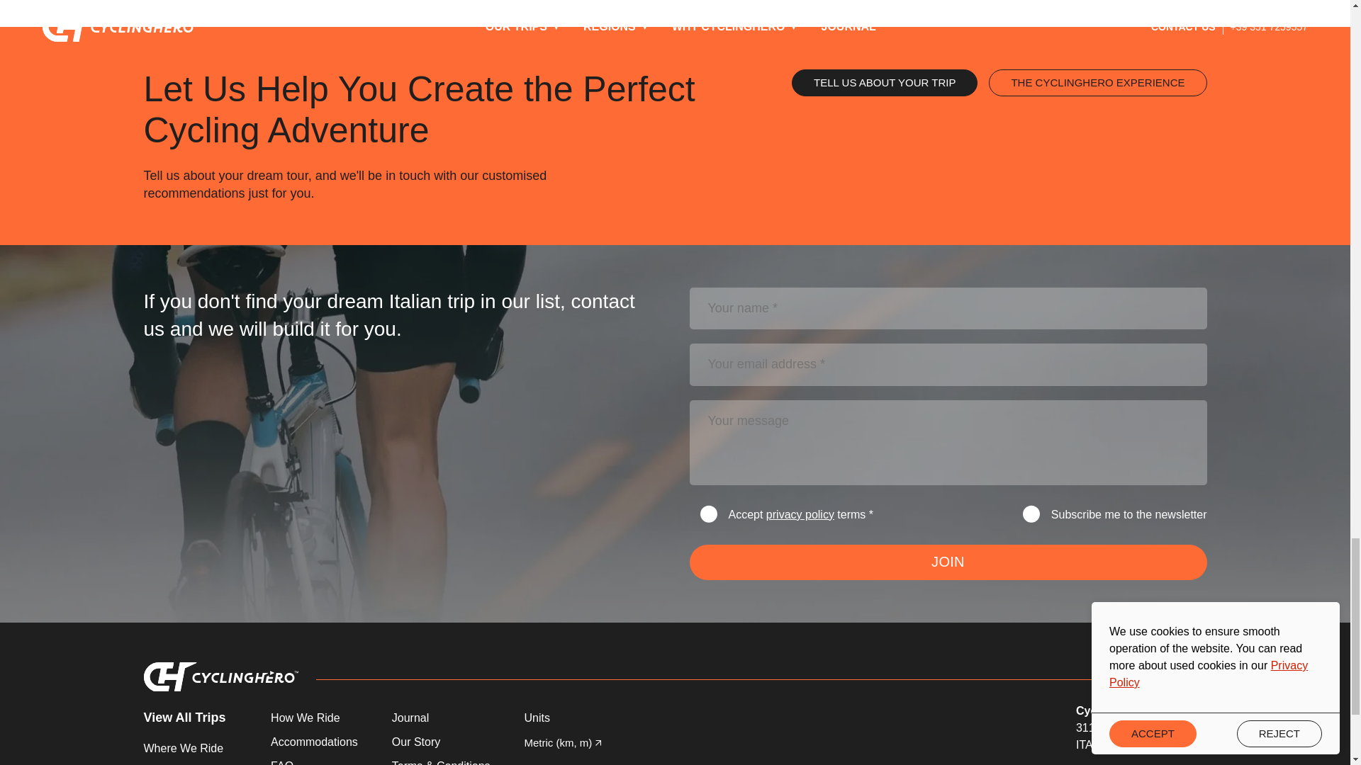  Describe the element at coordinates (441, 742) in the screenshot. I see `Our Story` at that location.